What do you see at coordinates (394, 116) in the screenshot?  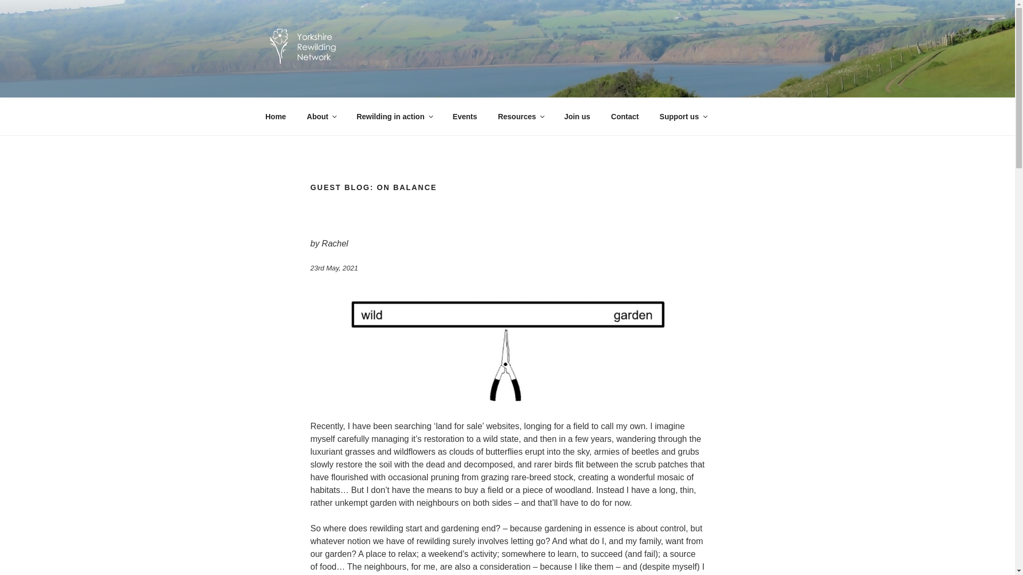 I see `Rewilding in action` at bounding box center [394, 116].